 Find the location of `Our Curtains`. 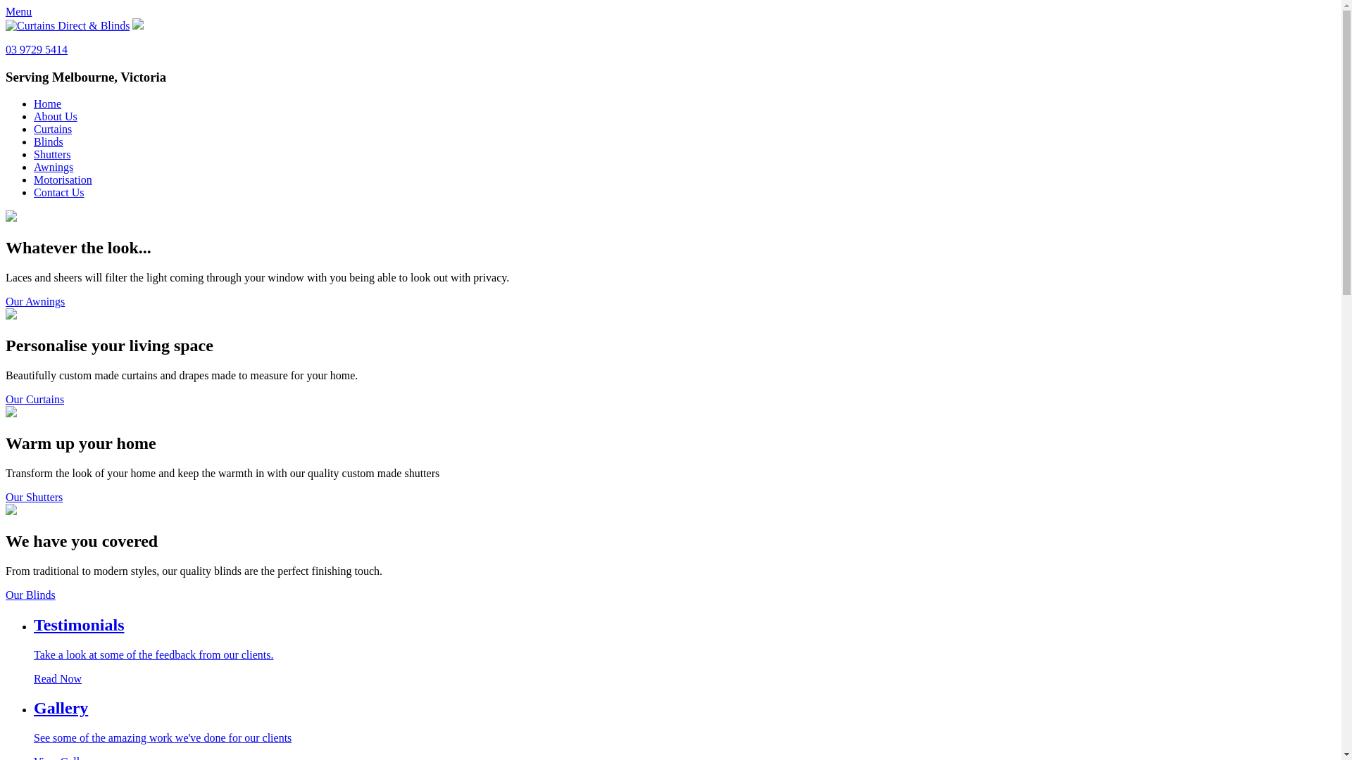

Our Curtains is located at coordinates (35, 400).